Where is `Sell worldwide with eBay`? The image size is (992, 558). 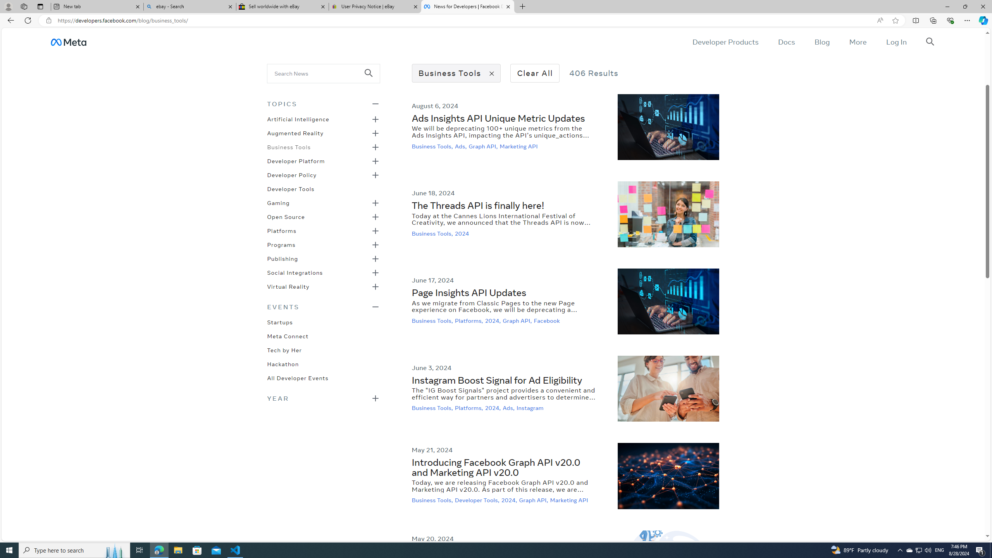
Sell worldwide with eBay is located at coordinates (282, 7).